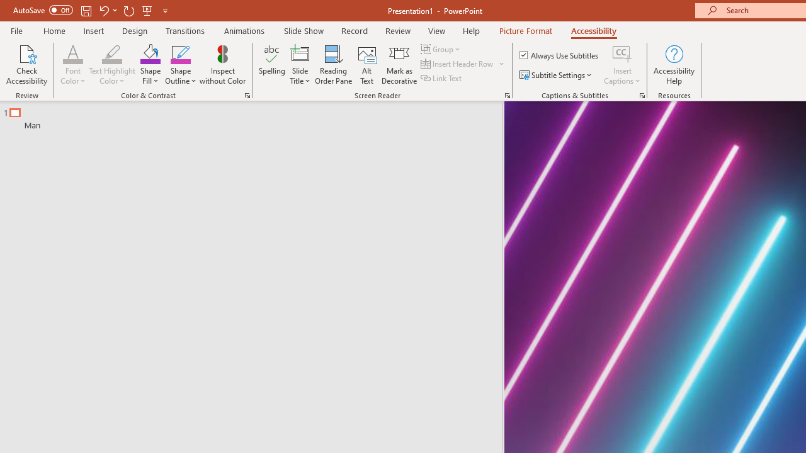 Image resolution: width=806 pixels, height=453 pixels. I want to click on Accessibility, so click(593, 30).